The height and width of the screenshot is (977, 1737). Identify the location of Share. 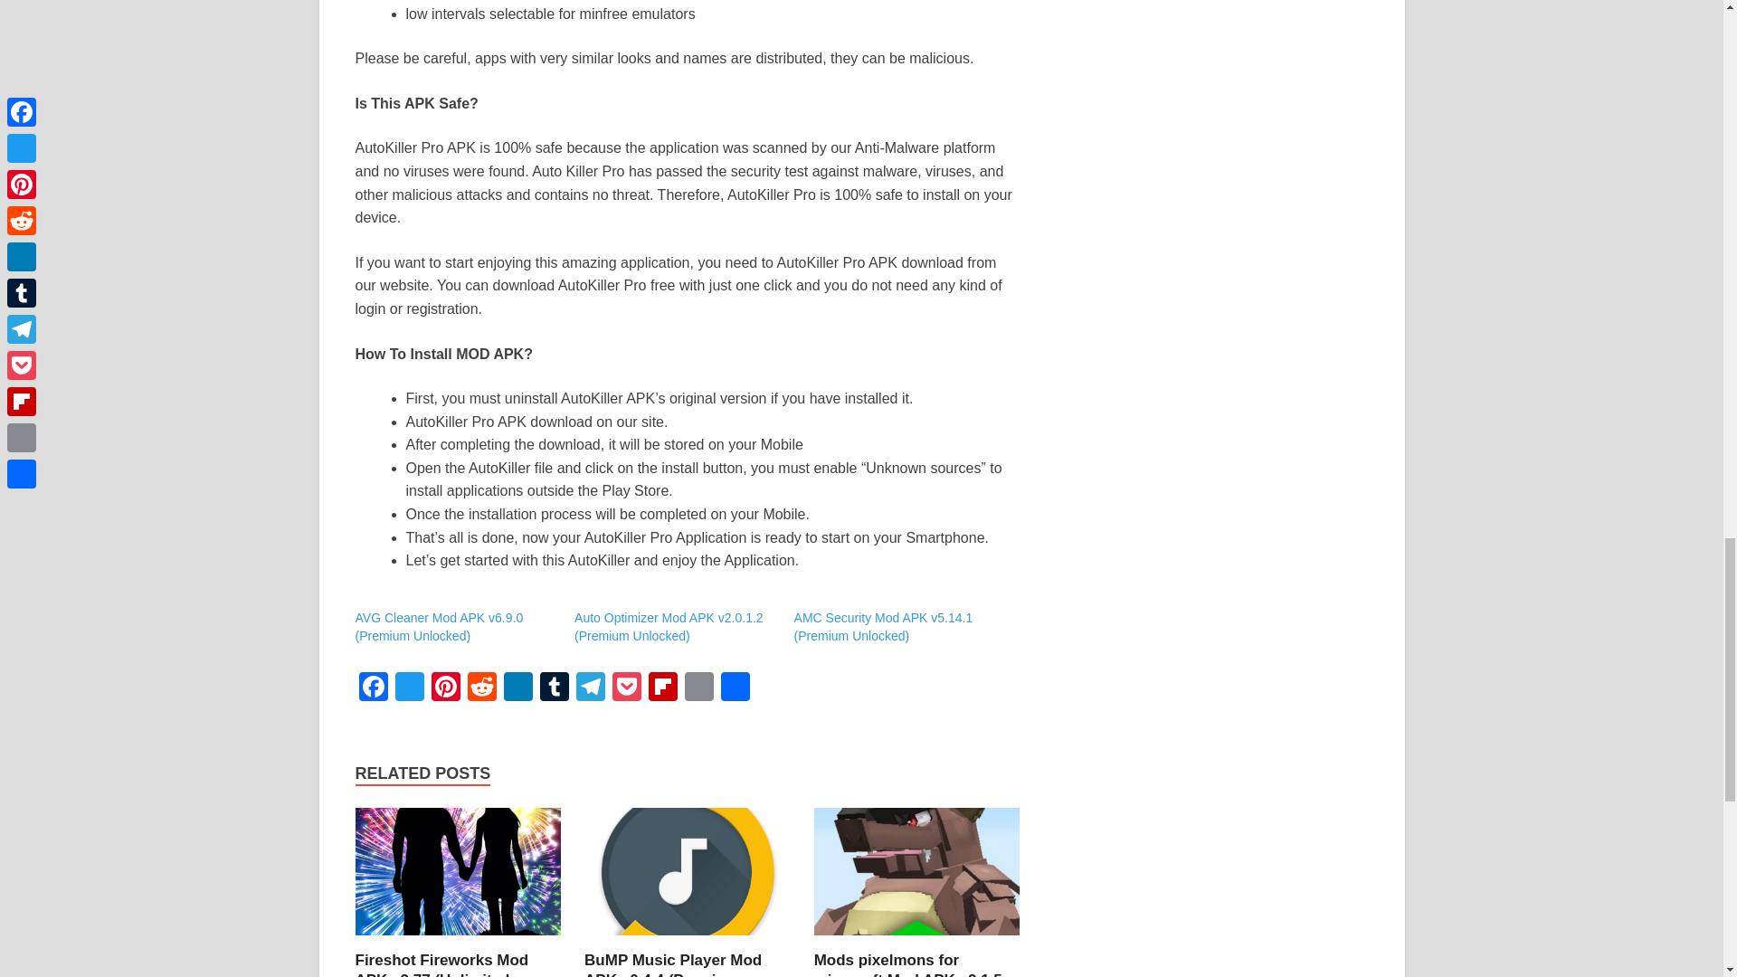
(734, 688).